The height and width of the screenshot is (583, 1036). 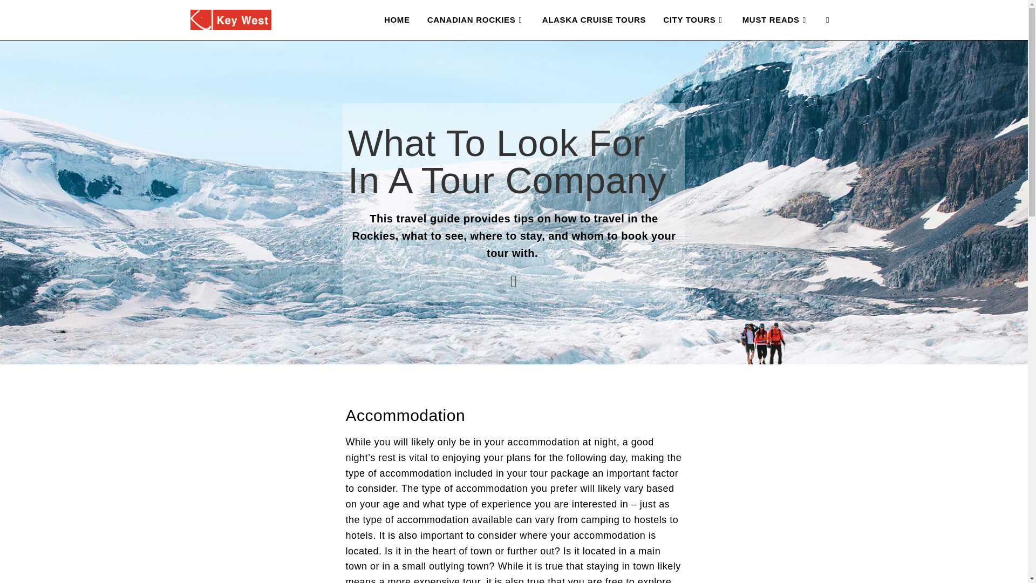 I want to click on ALASKA CRUISE TOURS, so click(x=594, y=20).